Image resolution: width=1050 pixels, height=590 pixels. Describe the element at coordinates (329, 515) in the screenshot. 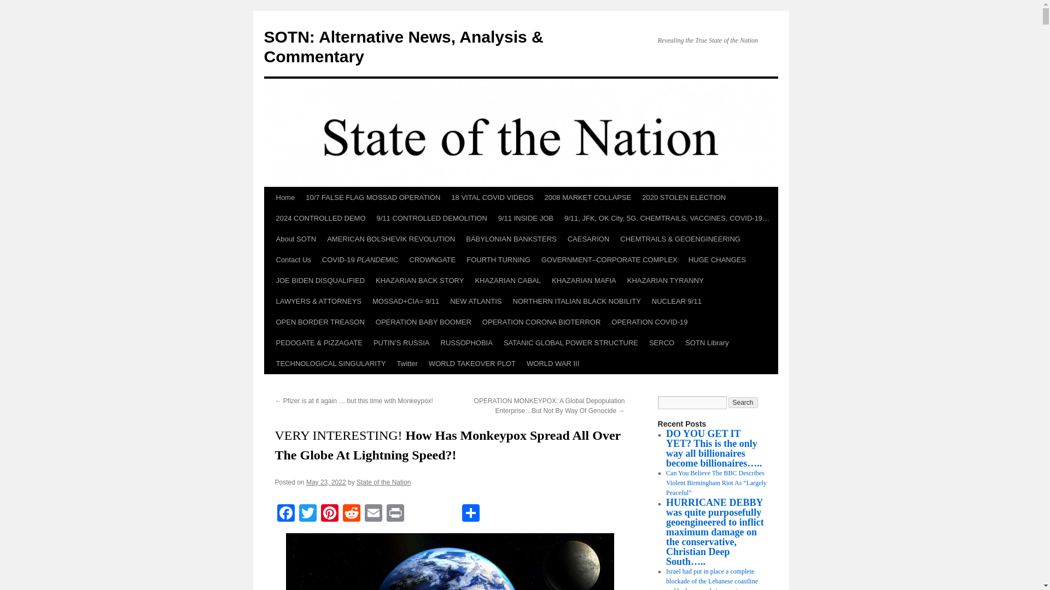

I see `Pinterest` at that location.